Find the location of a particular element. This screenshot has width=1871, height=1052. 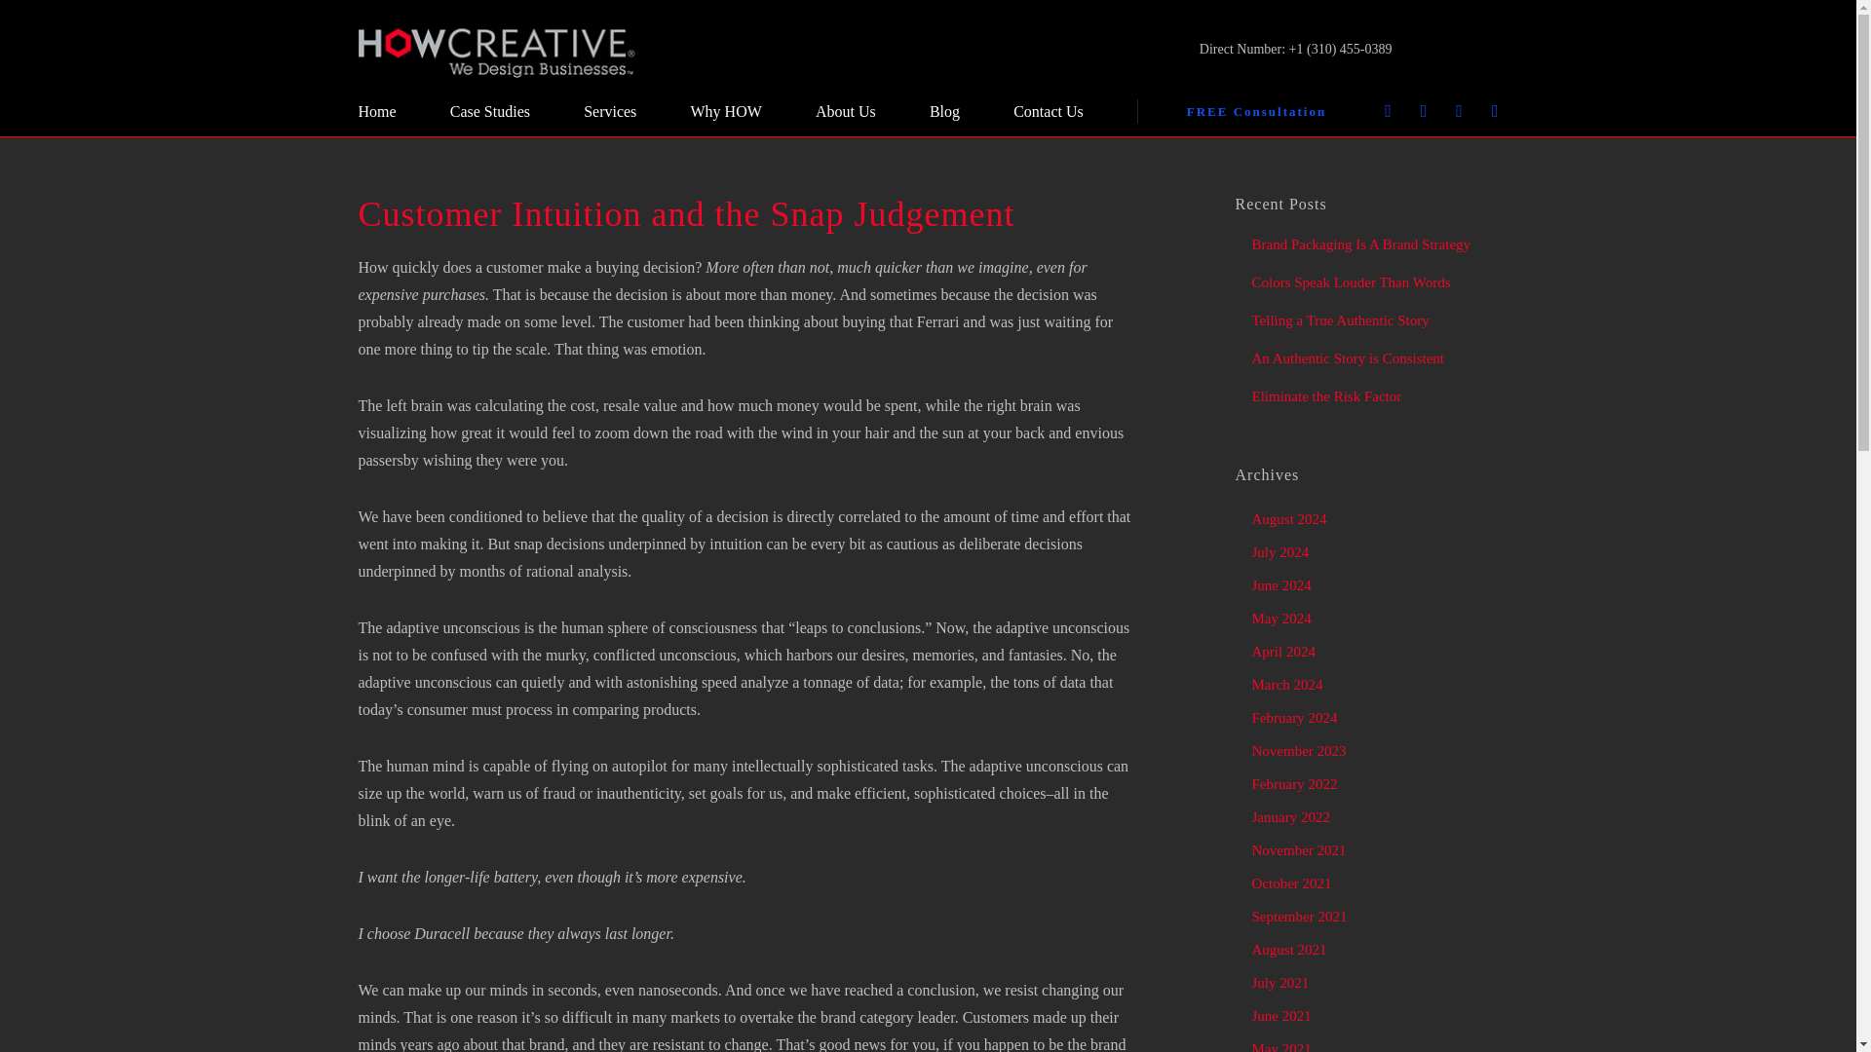

Services is located at coordinates (610, 111).